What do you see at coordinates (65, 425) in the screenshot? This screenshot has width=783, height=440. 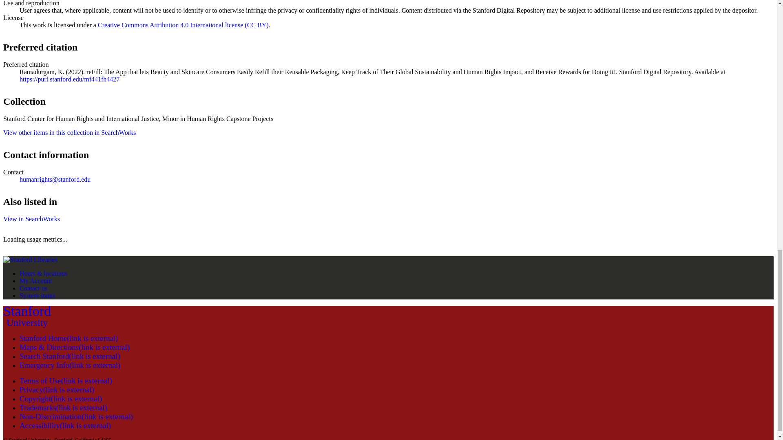 I see `Contact us` at bounding box center [65, 425].